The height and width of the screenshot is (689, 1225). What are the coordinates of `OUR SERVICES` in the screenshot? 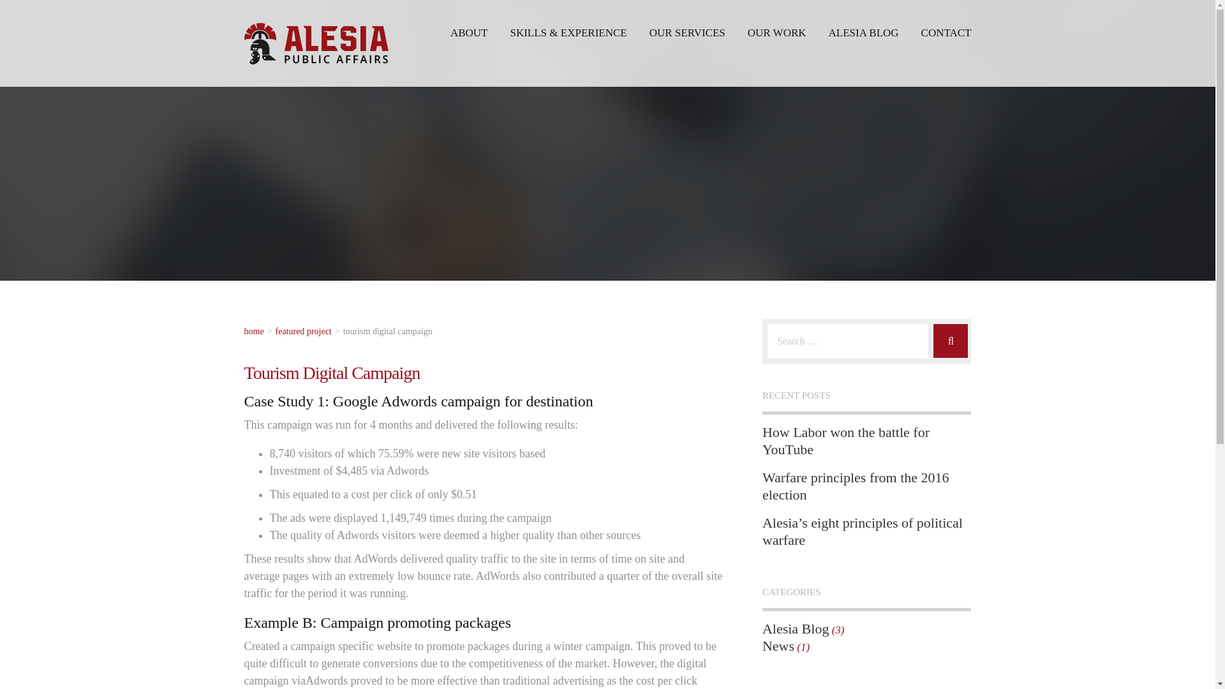 It's located at (687, 33).